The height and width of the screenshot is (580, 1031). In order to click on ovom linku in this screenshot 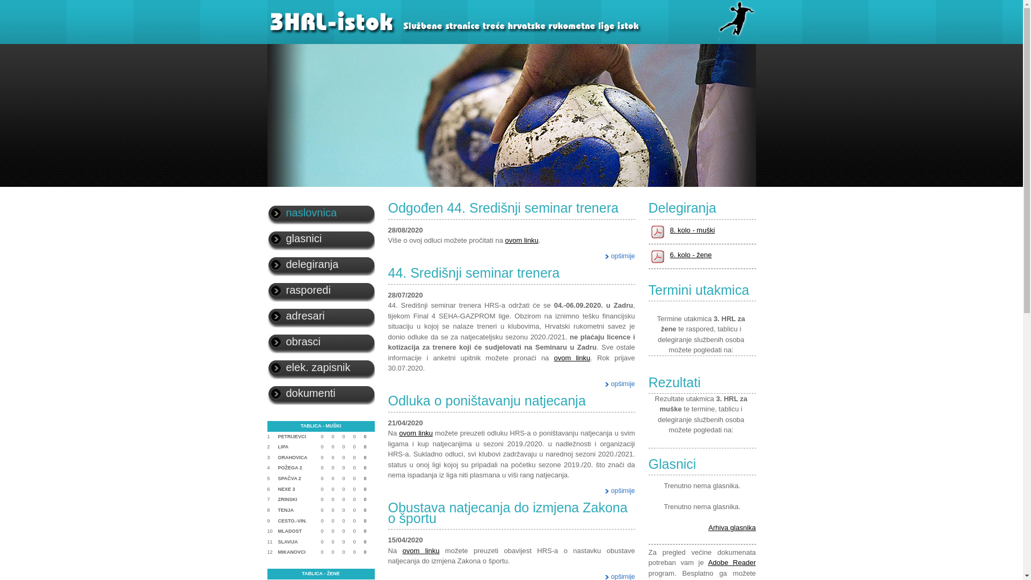, I will do `click(416, 433)`.